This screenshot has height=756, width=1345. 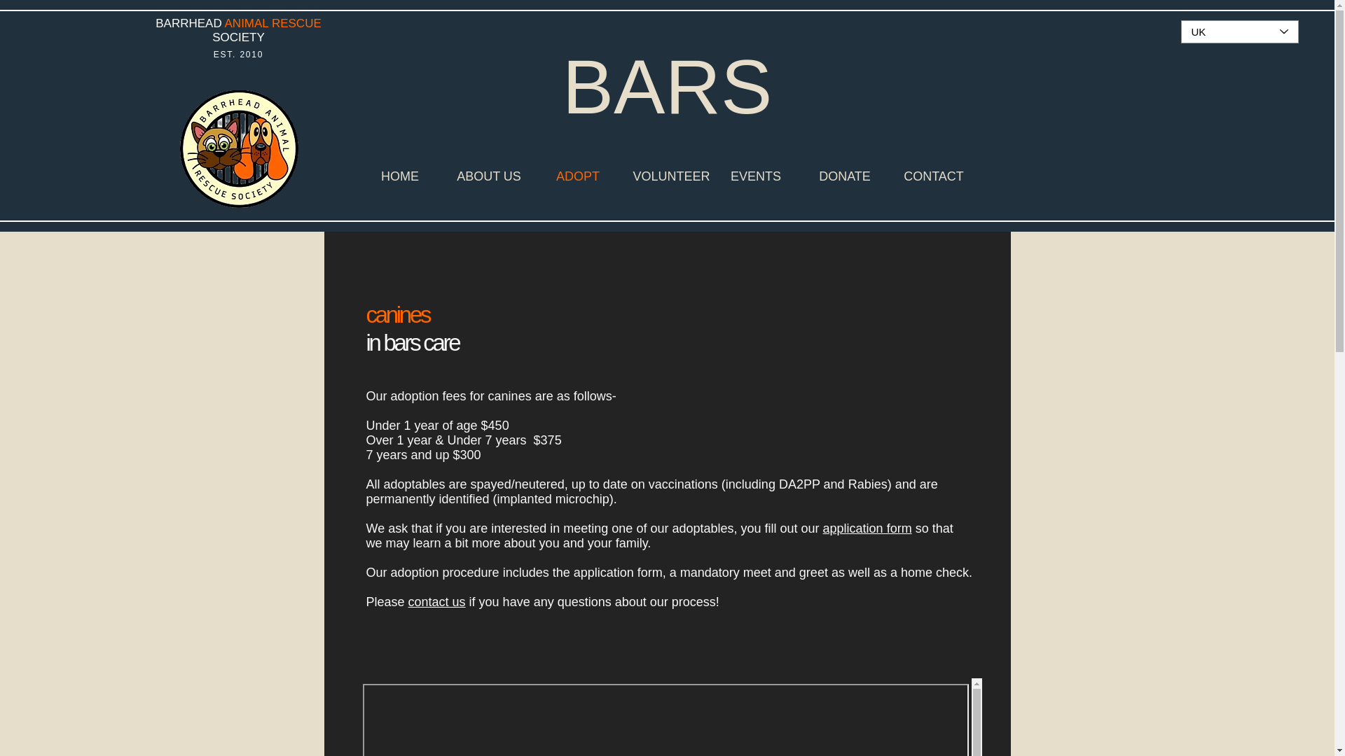 I want to click on VOLUNTEER, so click(x=666, y=176).